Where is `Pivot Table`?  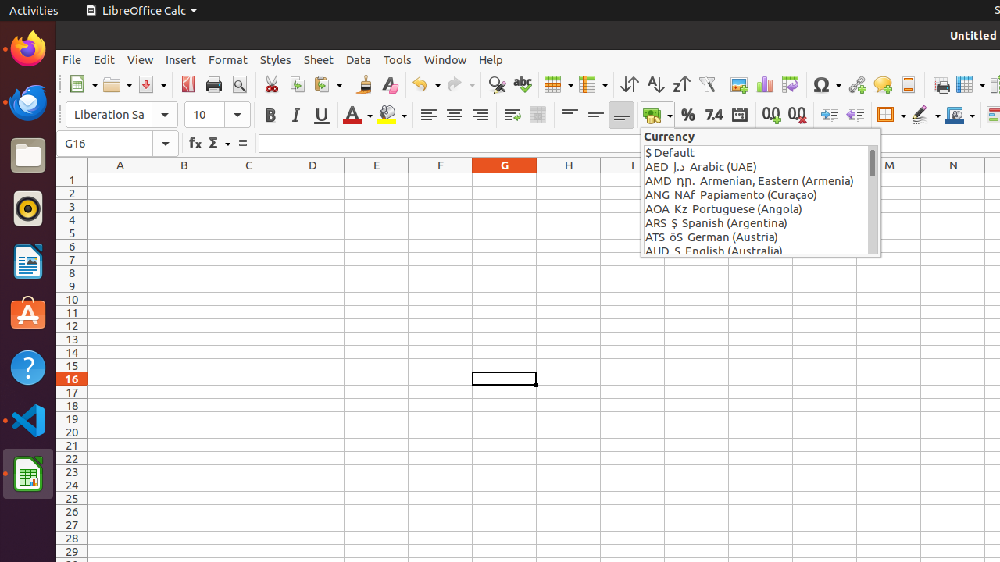 Pivot Table is located at coordinates (791, 84).